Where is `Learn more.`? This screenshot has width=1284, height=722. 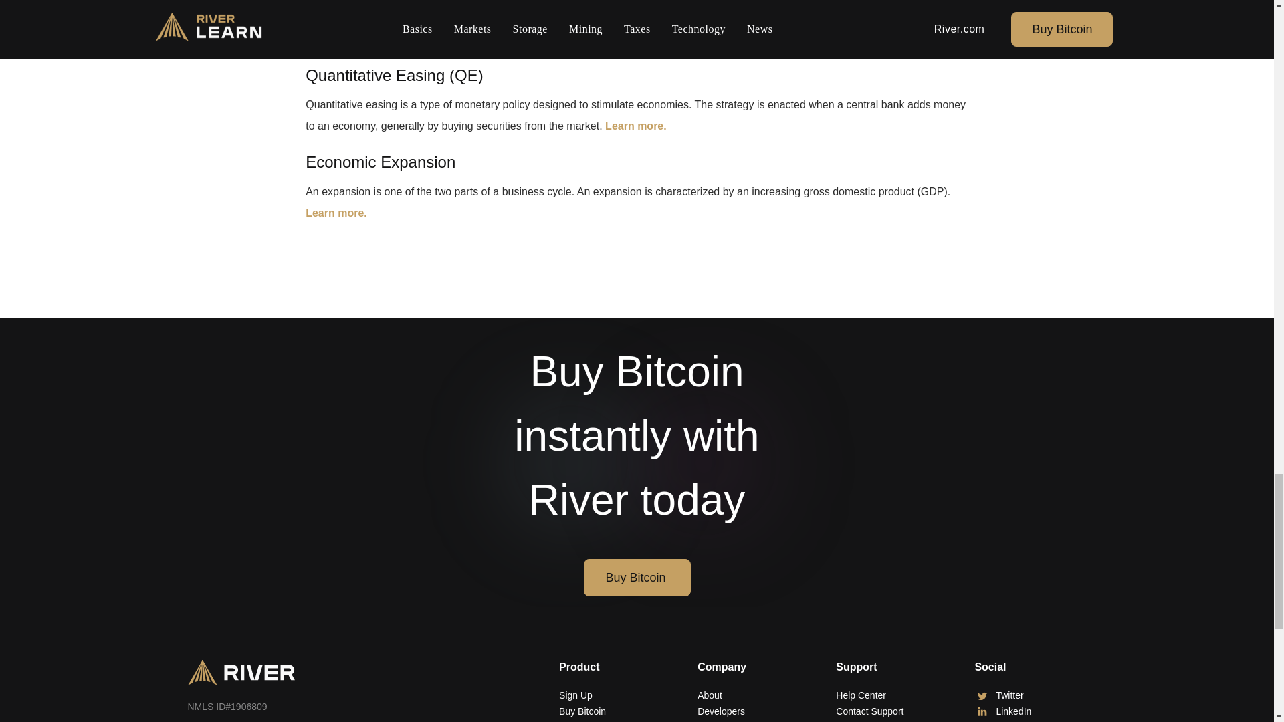
Learn more. is located at coordinates (635, 126).